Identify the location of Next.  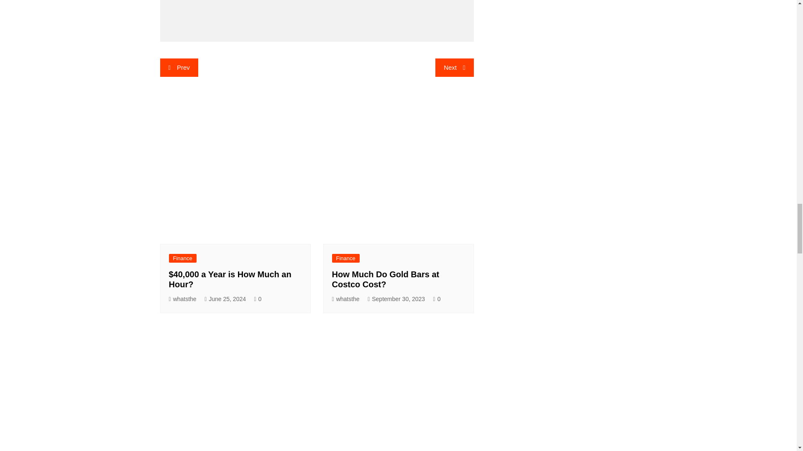
(454, 68).